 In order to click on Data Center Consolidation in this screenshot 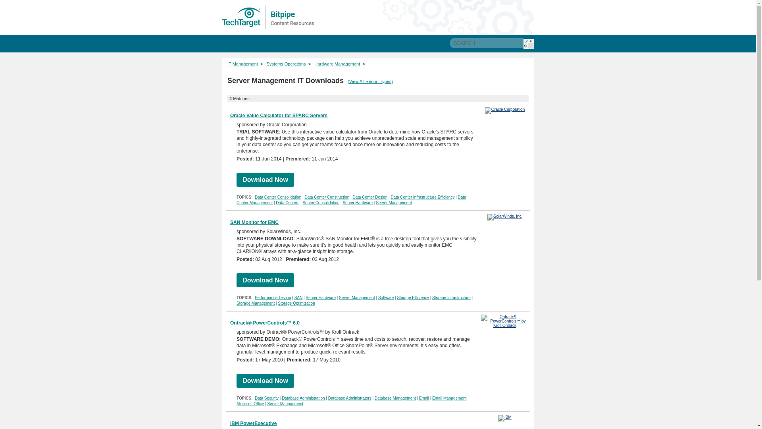, I will do `click(278, 197)`.